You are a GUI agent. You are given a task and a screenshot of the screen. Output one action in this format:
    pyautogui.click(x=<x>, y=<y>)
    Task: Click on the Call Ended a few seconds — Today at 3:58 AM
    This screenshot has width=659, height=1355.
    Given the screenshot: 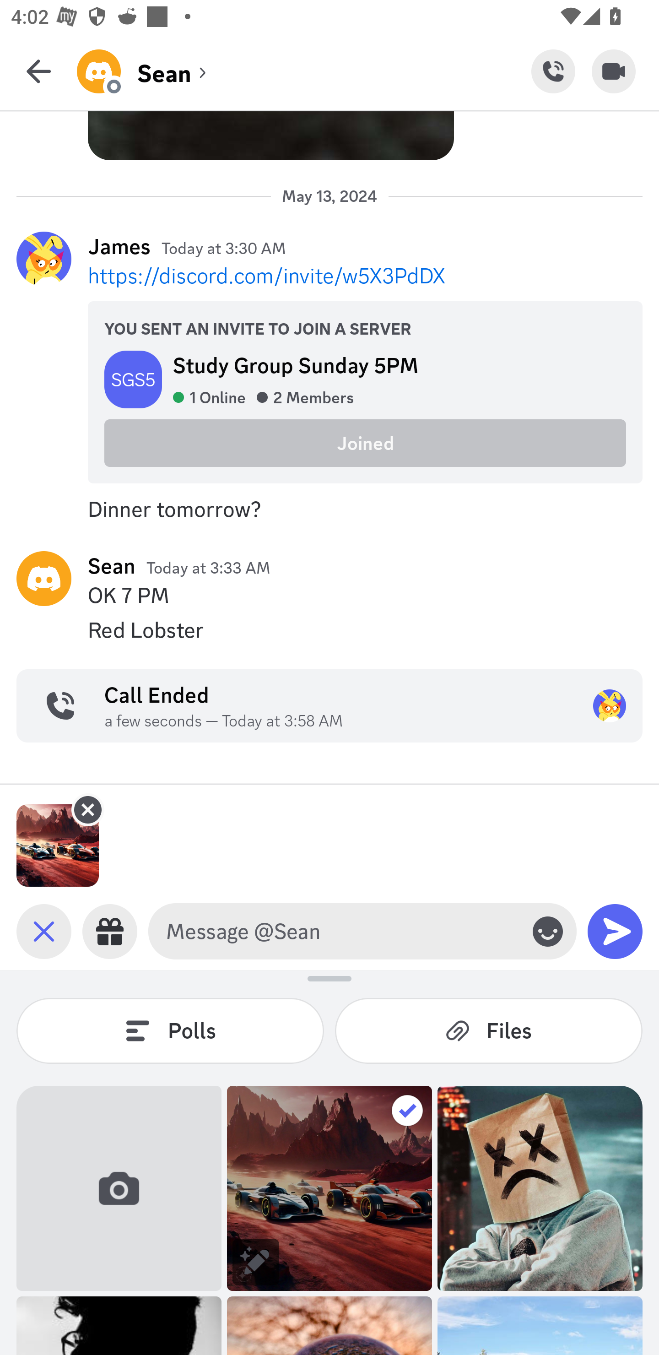 What is the action you would take?
    pyautogui.click(x=329, y=706)
    